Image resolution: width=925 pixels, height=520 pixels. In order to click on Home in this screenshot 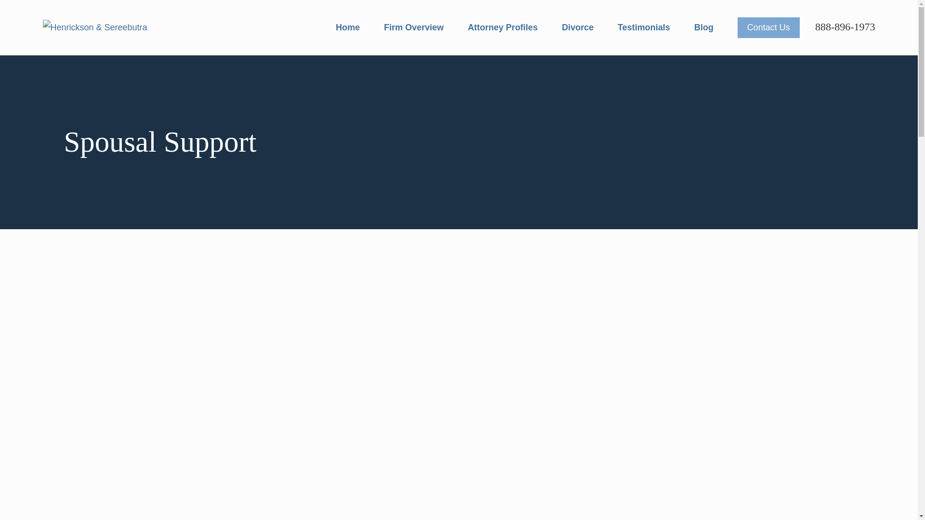, I will do `click(94, 27)`.